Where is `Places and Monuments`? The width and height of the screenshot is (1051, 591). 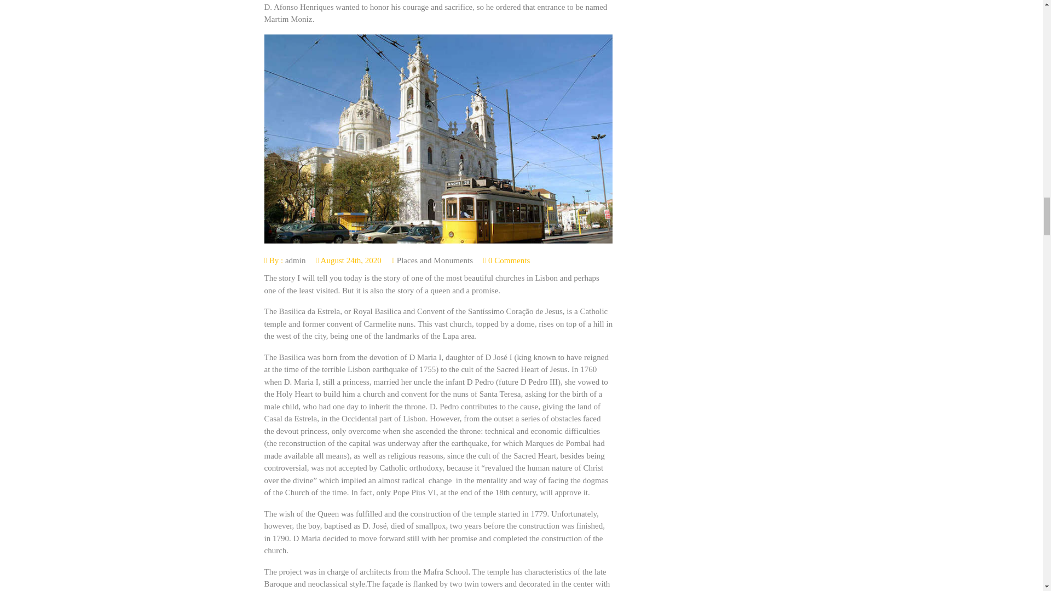 Places and Monuments is located at coordinates (435, 260).